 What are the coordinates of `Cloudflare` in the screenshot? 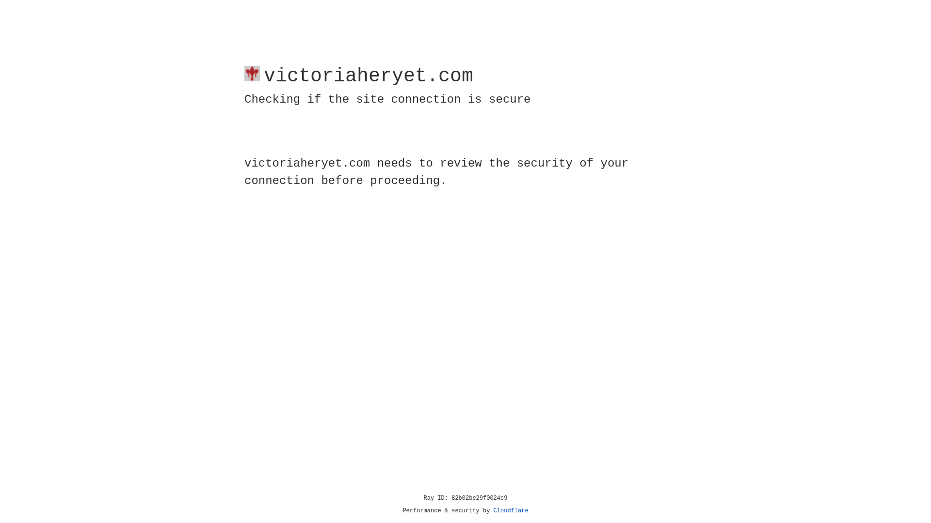 It's located at (511, 511).